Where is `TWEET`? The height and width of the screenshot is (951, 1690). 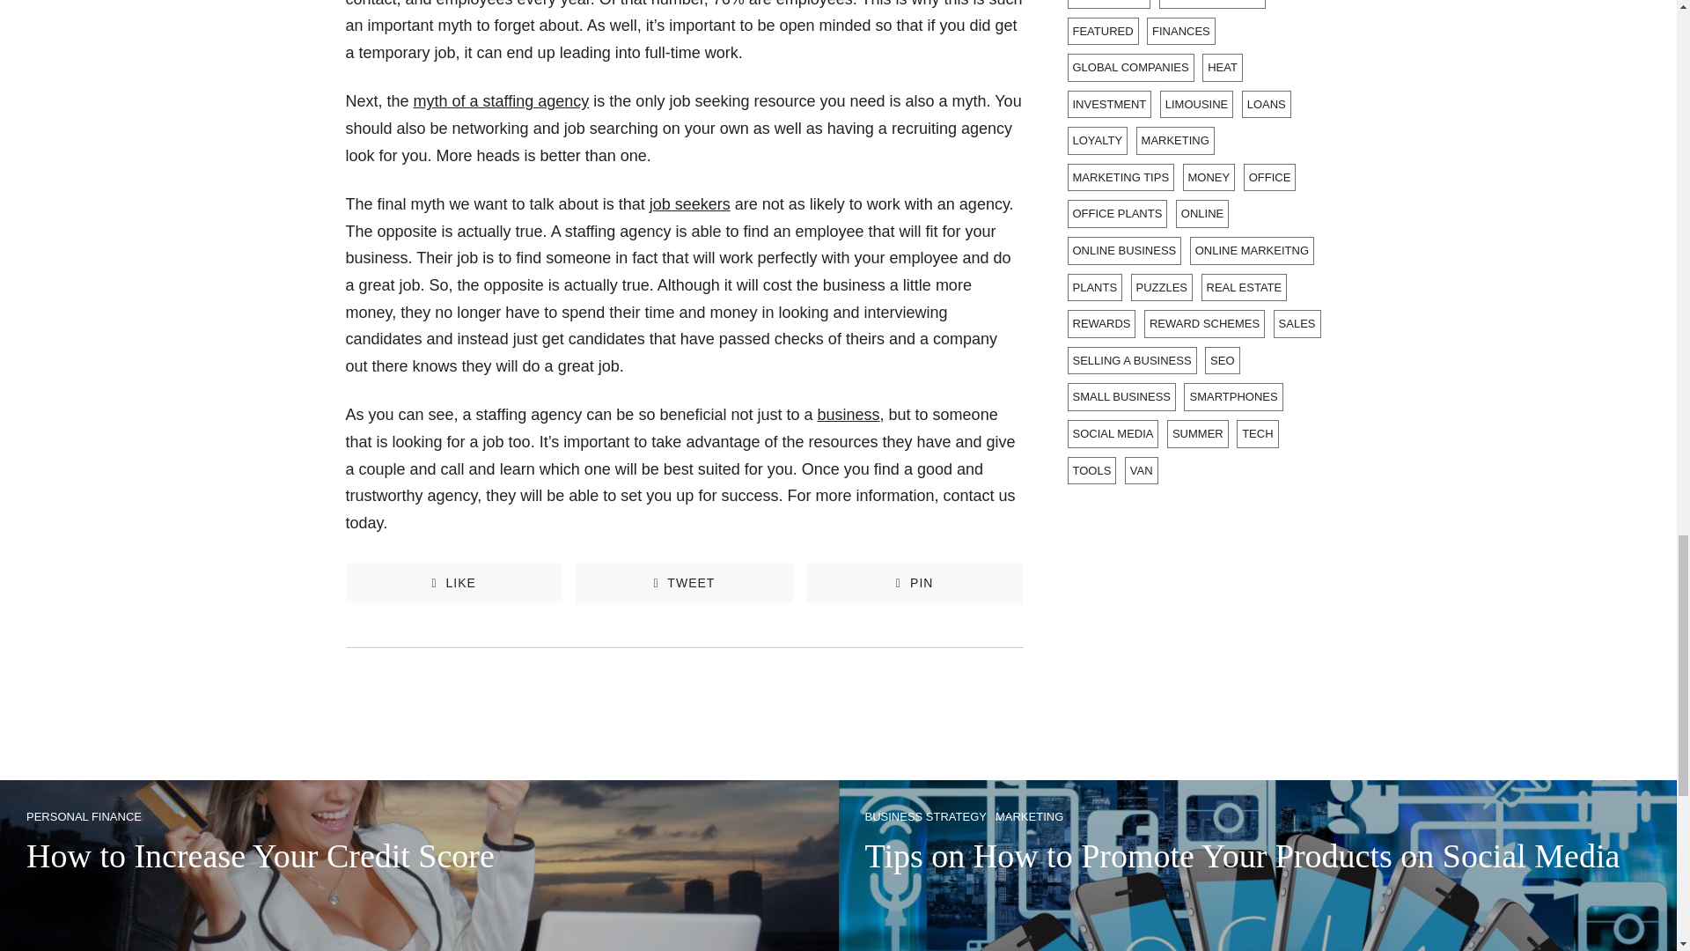 TWEET is located at coordinates (684, 583).